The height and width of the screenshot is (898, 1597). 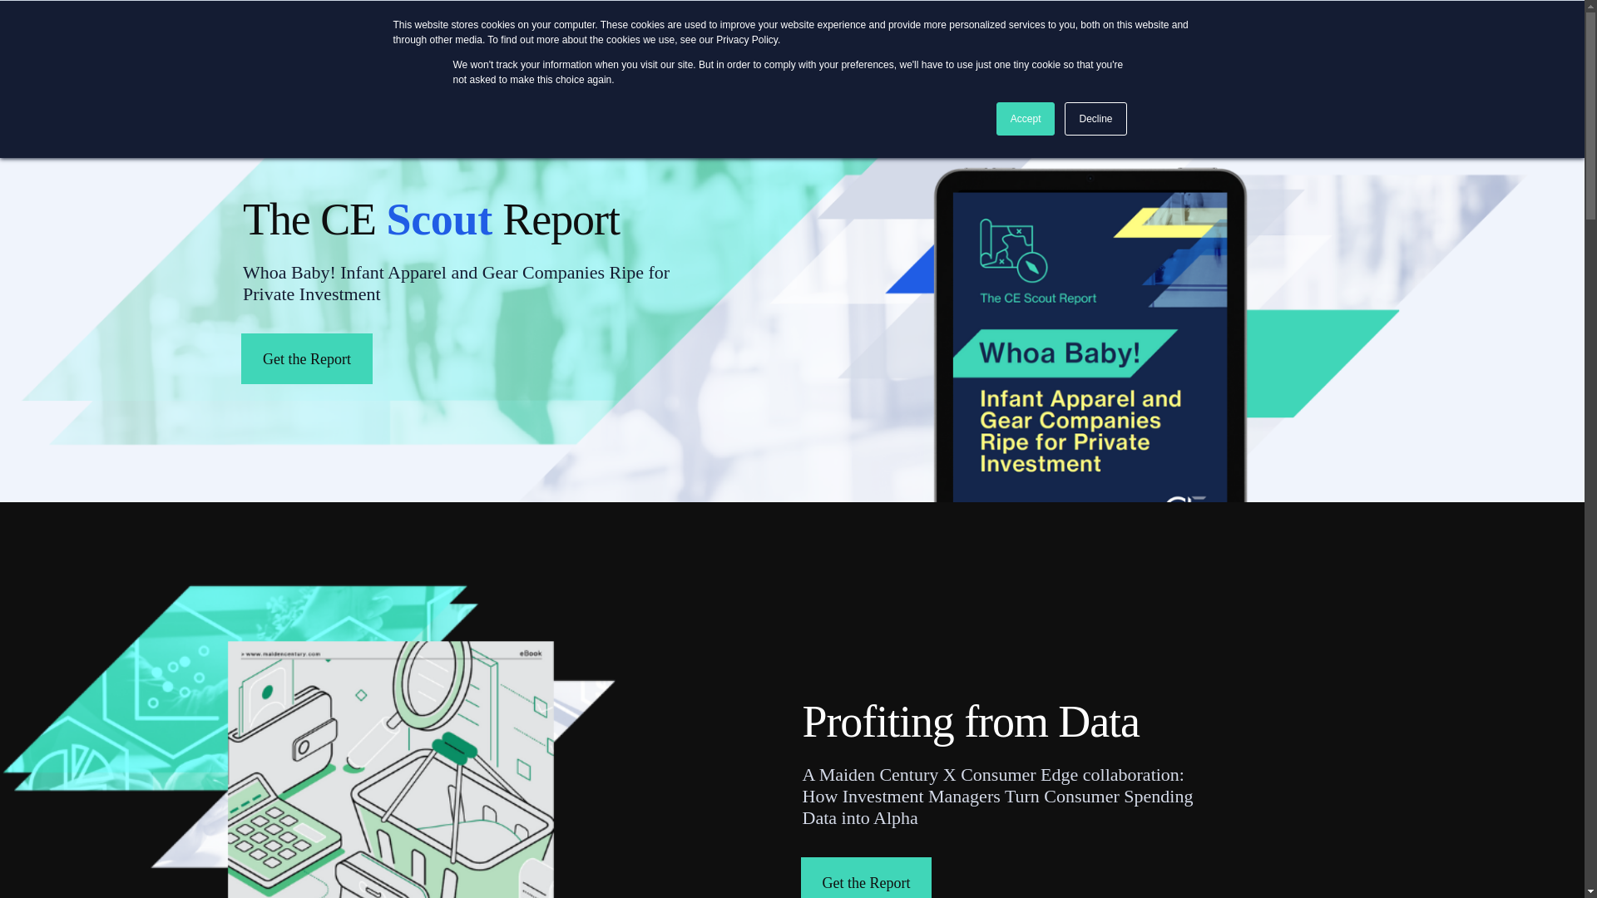 I want to click on Resources, so click(x=880, y=96).